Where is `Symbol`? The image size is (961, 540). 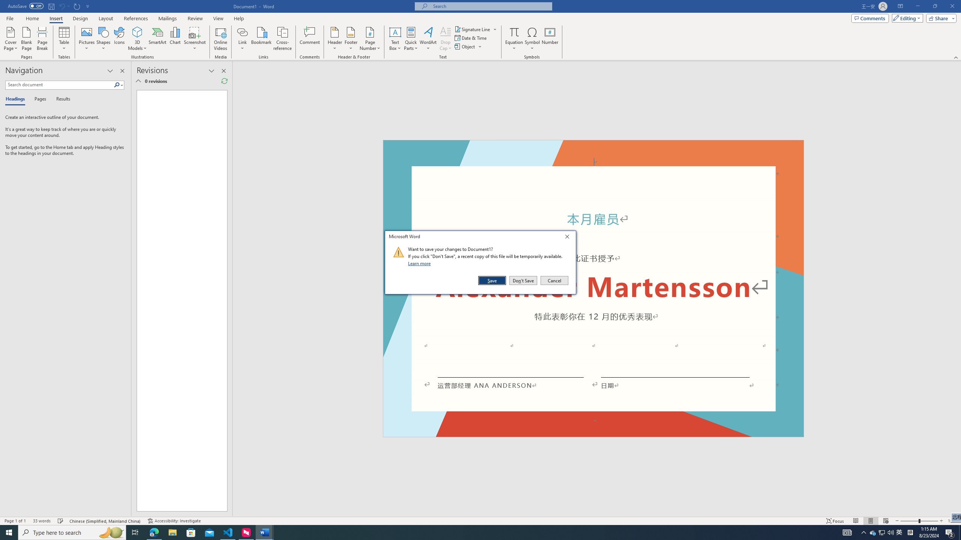 Symbol is located at coordinates (532, 39).